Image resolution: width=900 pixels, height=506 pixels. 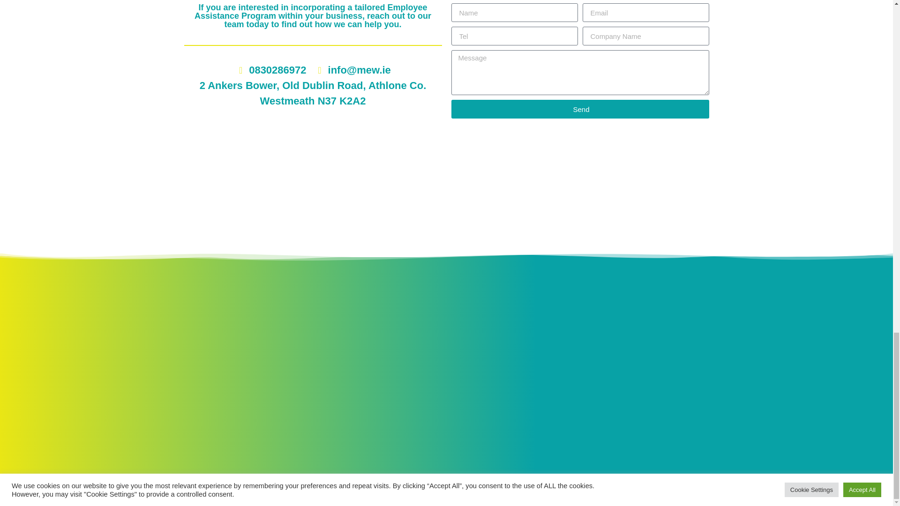 What do you see at coordinates (579, 109) in the screenshot?
I see `Send` at bounding box center [579, 109].